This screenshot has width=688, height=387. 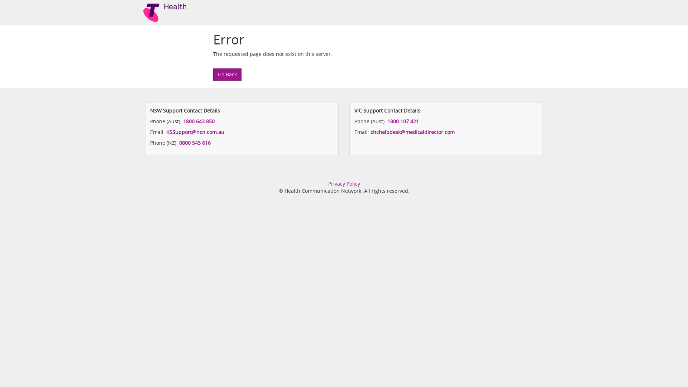 What do you see at coordinates (227, 75) in the screenshot?
I see `Go Back` at bounding box center [227, 75].